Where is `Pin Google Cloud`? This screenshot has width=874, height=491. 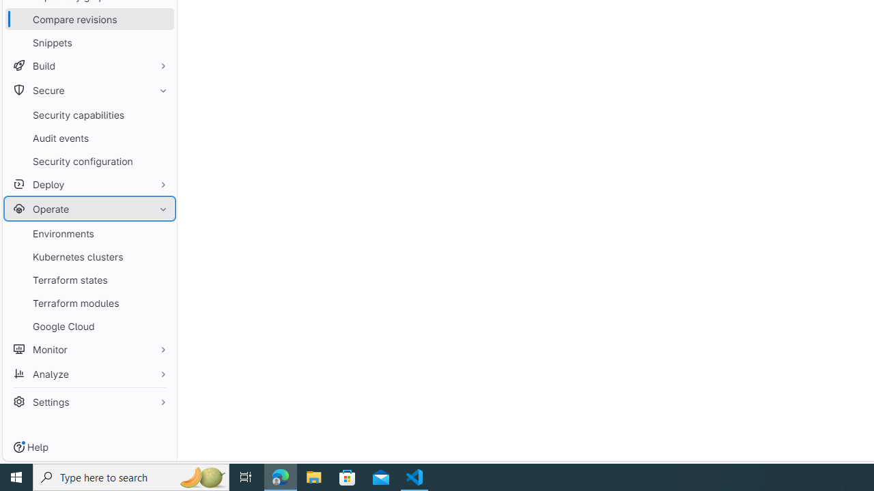 Pin Google Cloud is located at coordinates (160, 326).